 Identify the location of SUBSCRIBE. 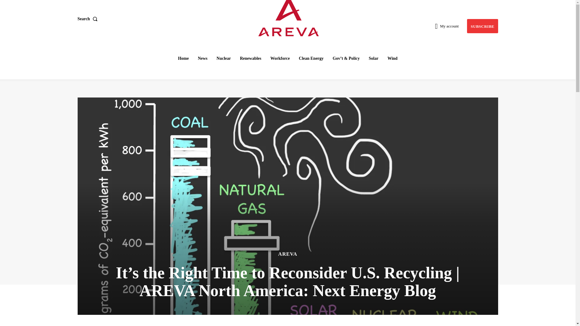
(482, 26).